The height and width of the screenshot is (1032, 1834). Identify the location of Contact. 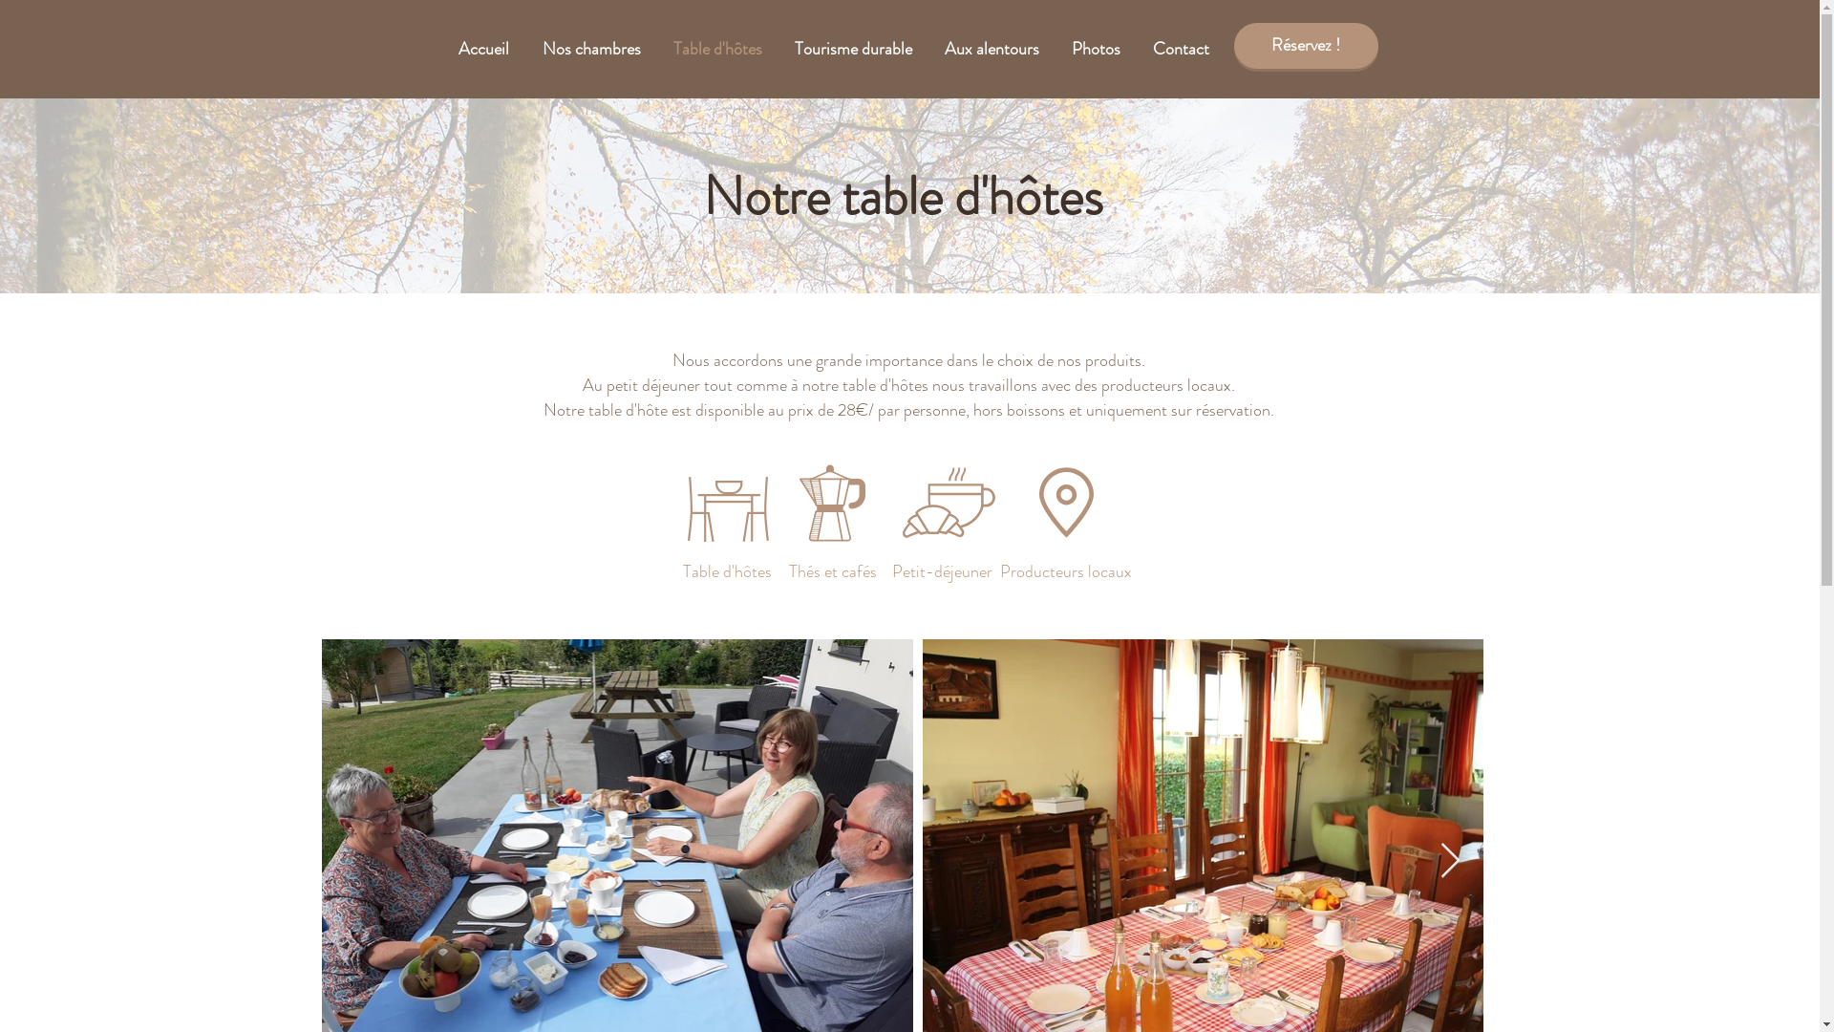
(1181, 50).